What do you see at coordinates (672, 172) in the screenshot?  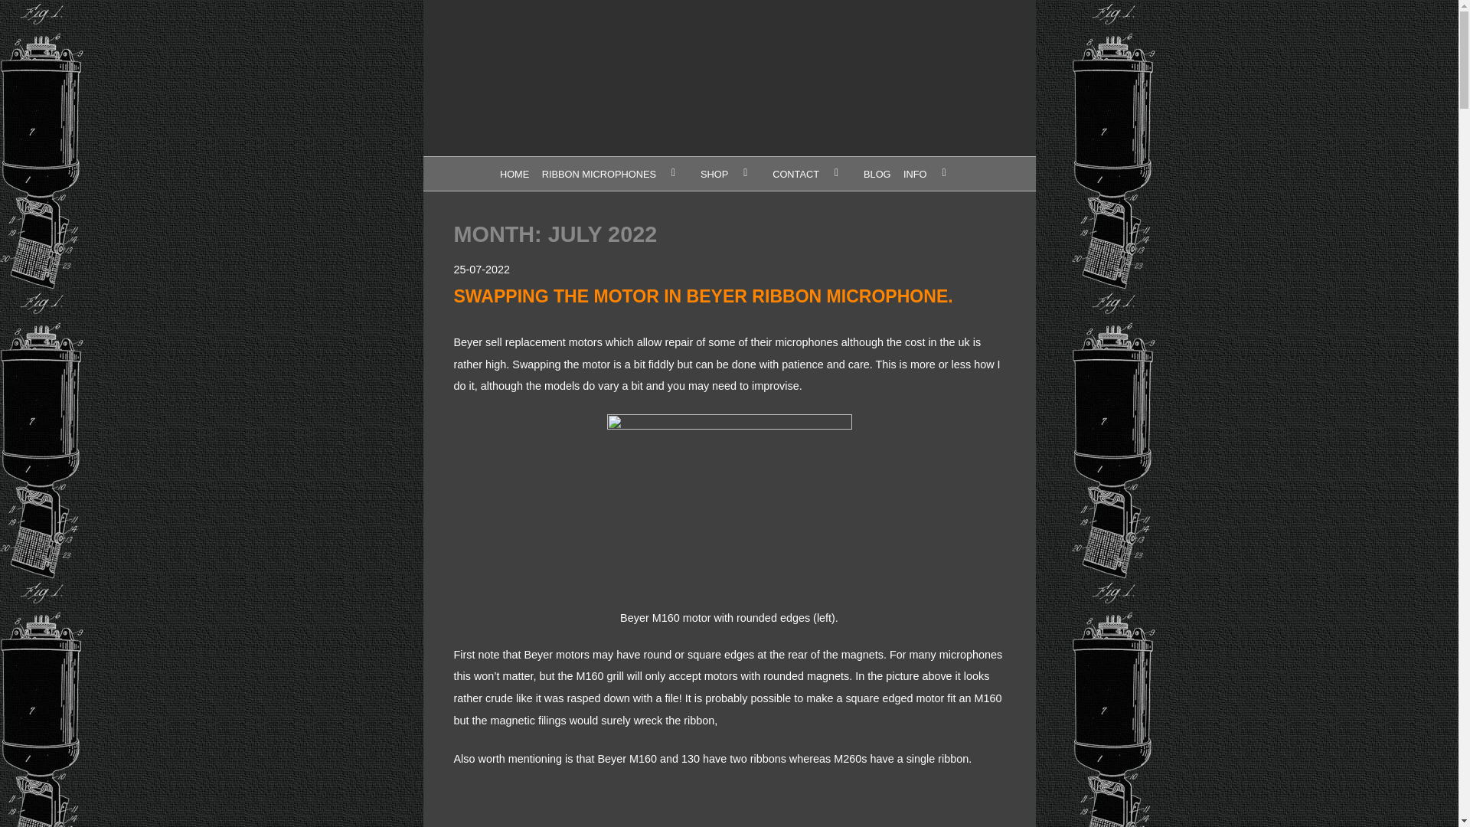 I see `expand child menu` at bounding box center [672, 172].